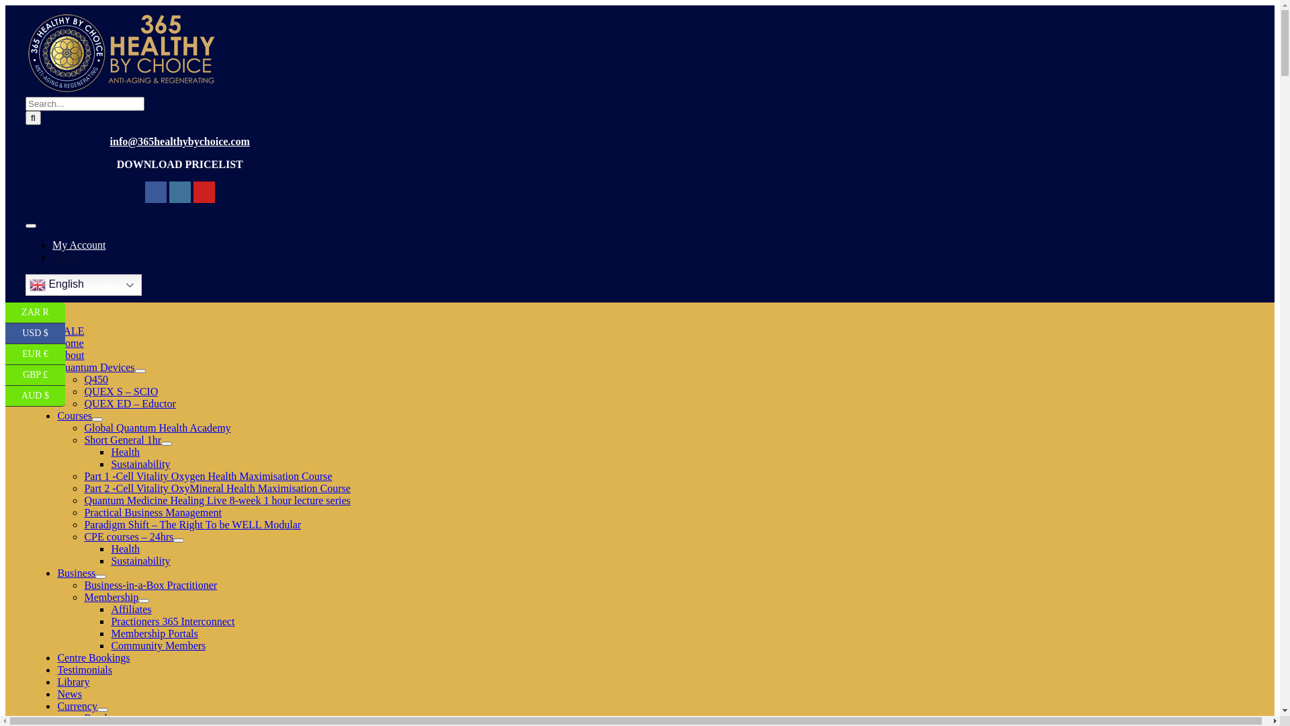 The height and width of the screenshot is (726, 1290). What do you see at coordinates (96, 379) in the screenshot?
I see `Q450` at bounding box center [96, 379].